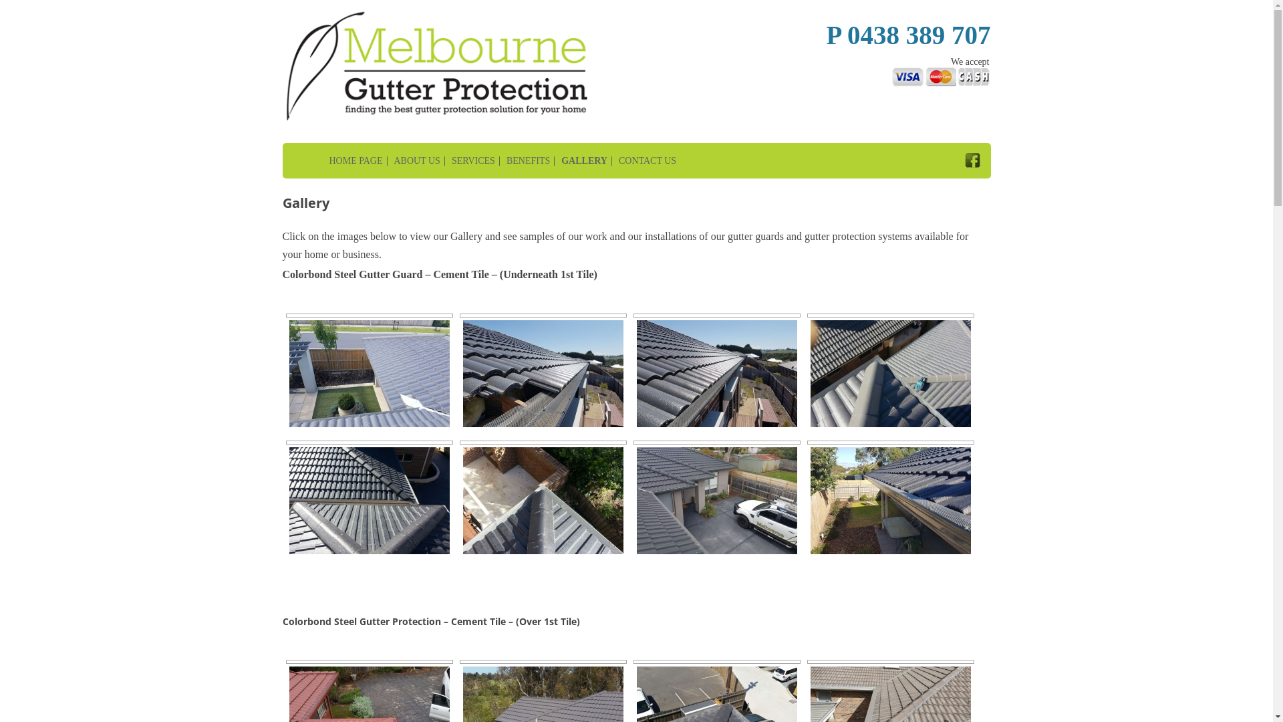 This screenshot has width=1283, height=722. Describe the element at coordinates (543, 372) in the screenshot. I see `CementTilePushedBackColorbondGutterGuard` at that location.